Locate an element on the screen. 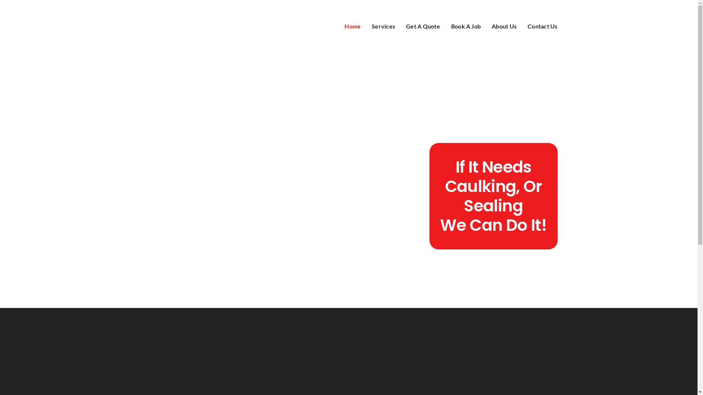  Book A Job is located at coordinates (466, 26).